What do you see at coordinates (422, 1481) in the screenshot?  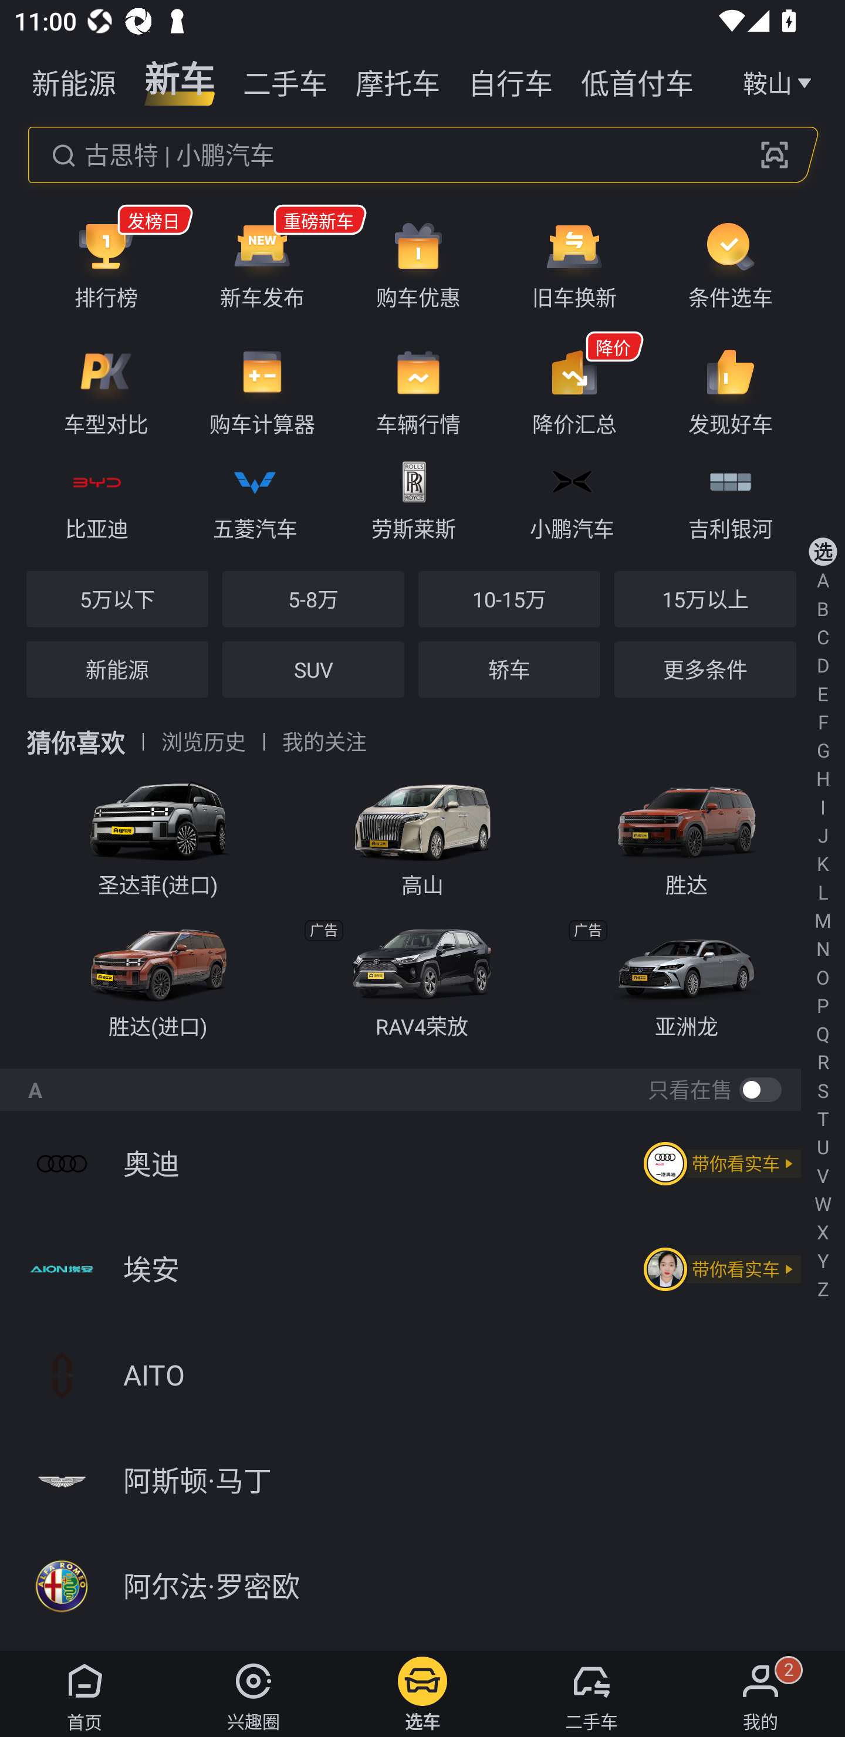 I see `阿斯顿·马丁` at bounding box center [422, 1481].